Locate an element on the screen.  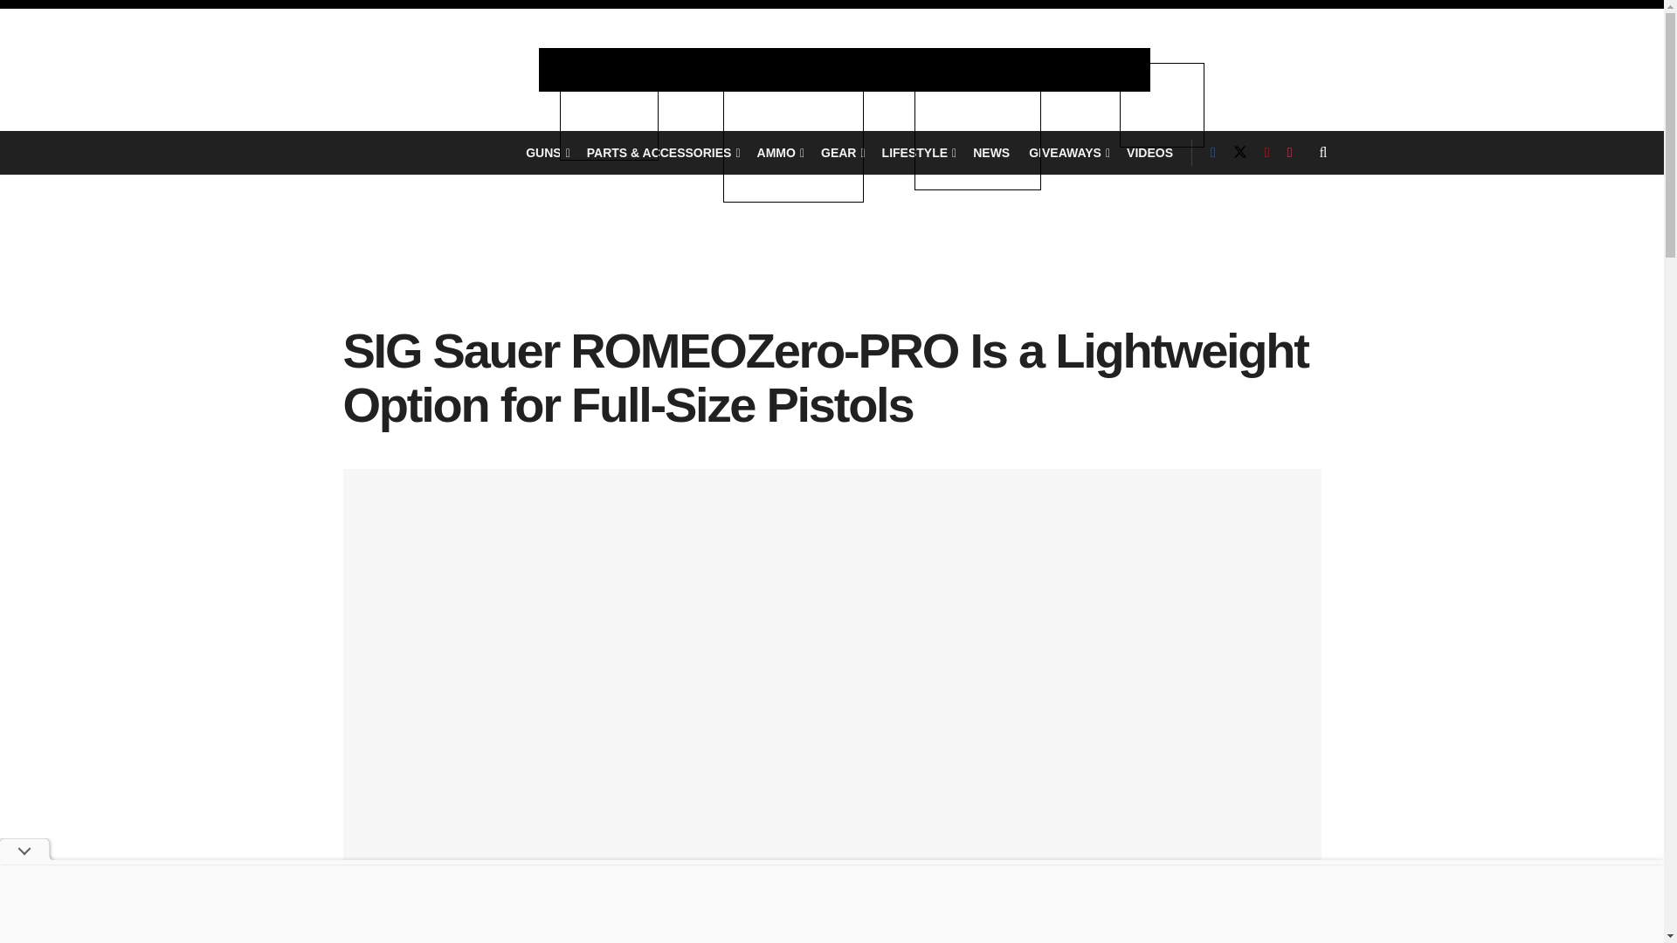
3rd party ad content is located at coordinates (832, 904).